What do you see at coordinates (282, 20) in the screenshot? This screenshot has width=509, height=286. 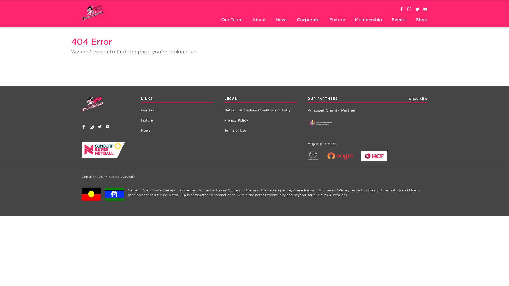 I see `News` at bounding box center [282, 20].